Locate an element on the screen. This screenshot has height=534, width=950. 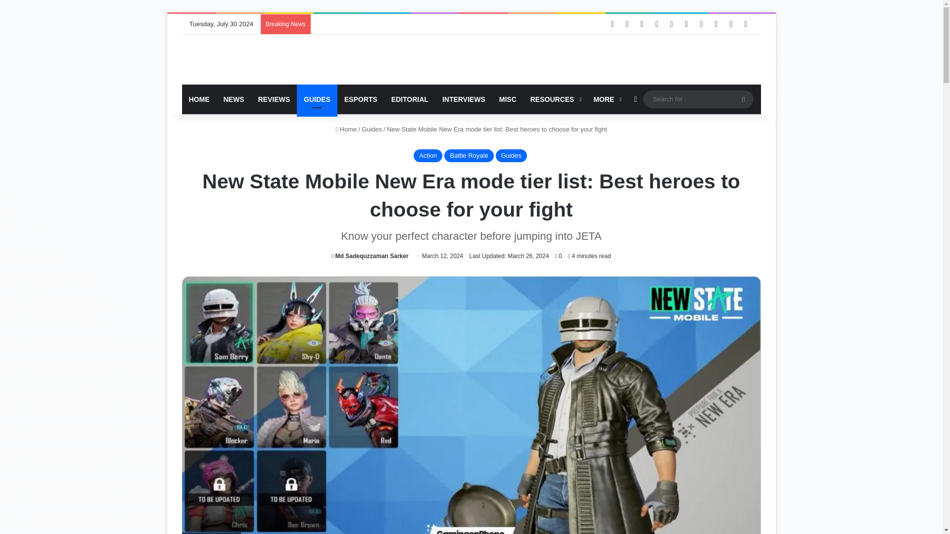
HOME is located at coordinates (199, 99).